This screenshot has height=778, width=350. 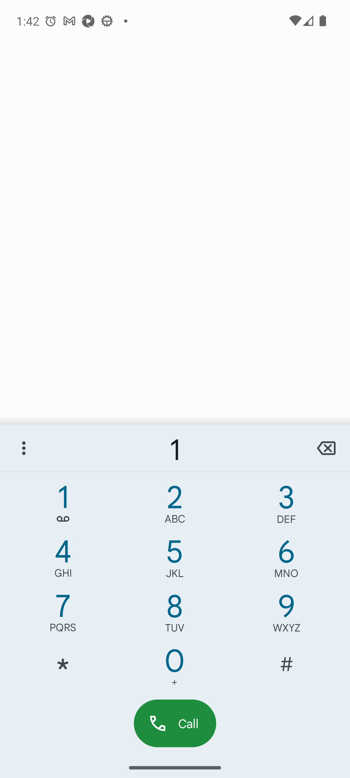 I want to click on More options, so click(x=24, y=448).